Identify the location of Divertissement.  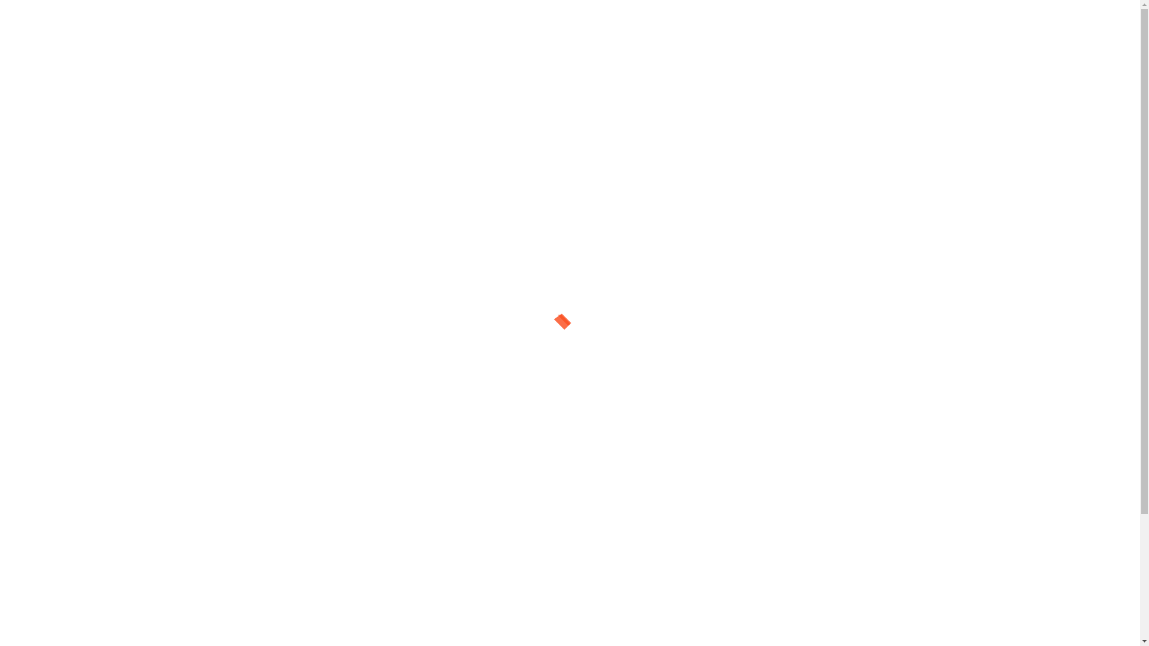
(309, 129).